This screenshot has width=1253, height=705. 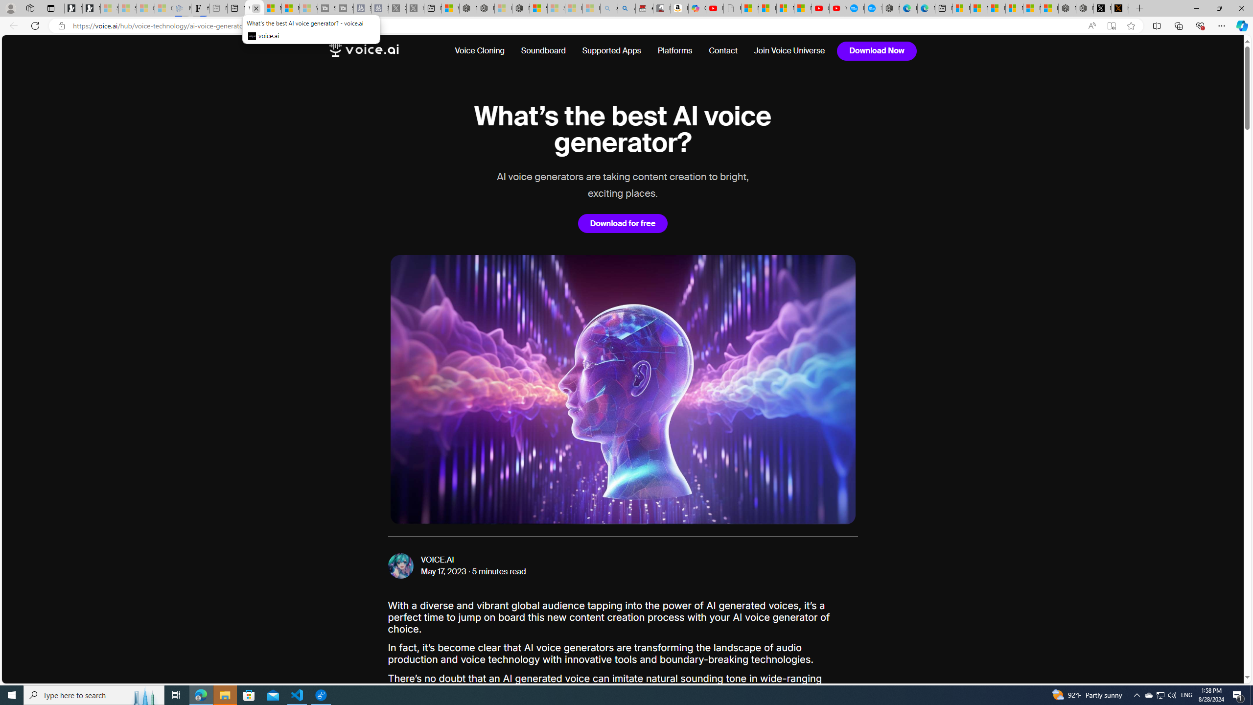 What do you see at coordinates (543, 51) in the screenshot?
I see `Soundboard` at bounding box center [543, 51].